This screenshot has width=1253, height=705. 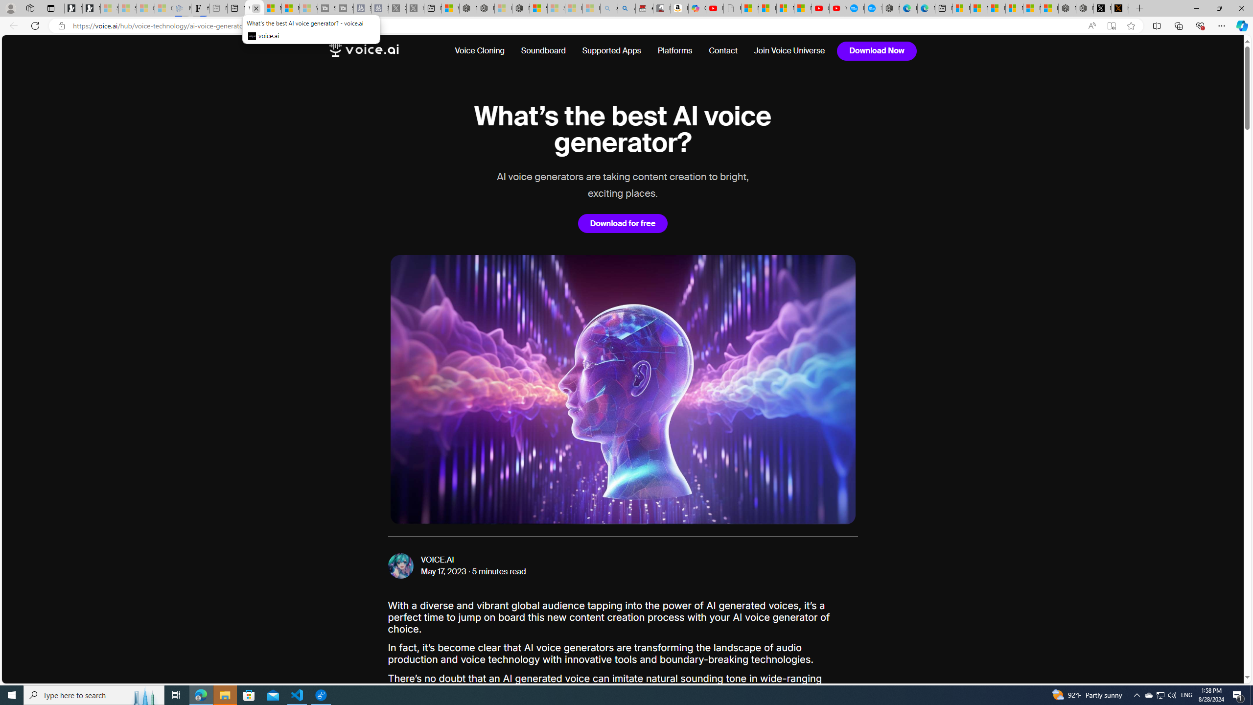 What do you see at coordinates (543, 51) in the screenshot?
I see `Soundboard` at bounding box center [543, 51].